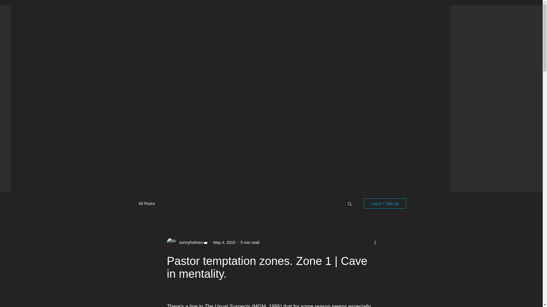  I want to click on May 4, 2015, so click(224, 242).